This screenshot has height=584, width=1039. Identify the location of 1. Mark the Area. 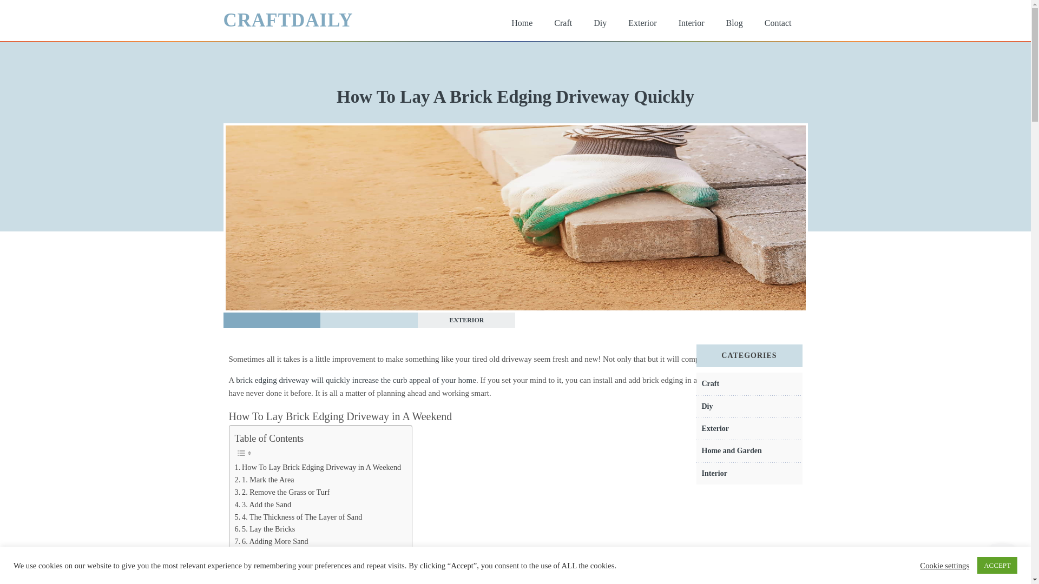
(264, 479).